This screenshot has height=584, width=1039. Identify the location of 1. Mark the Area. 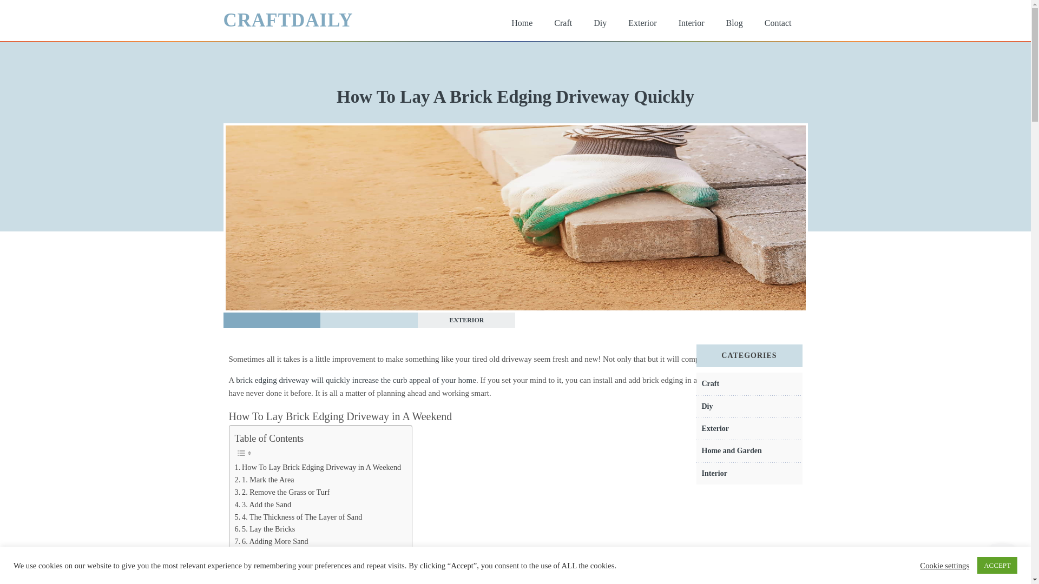
(264, 479).